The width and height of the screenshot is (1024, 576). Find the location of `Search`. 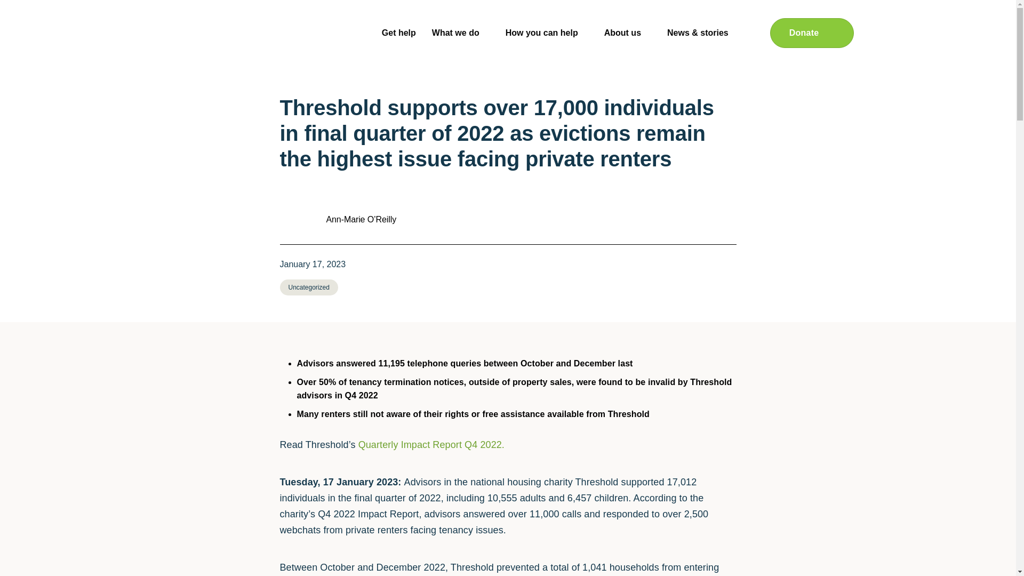

Search is located at coordinates (756, 33).